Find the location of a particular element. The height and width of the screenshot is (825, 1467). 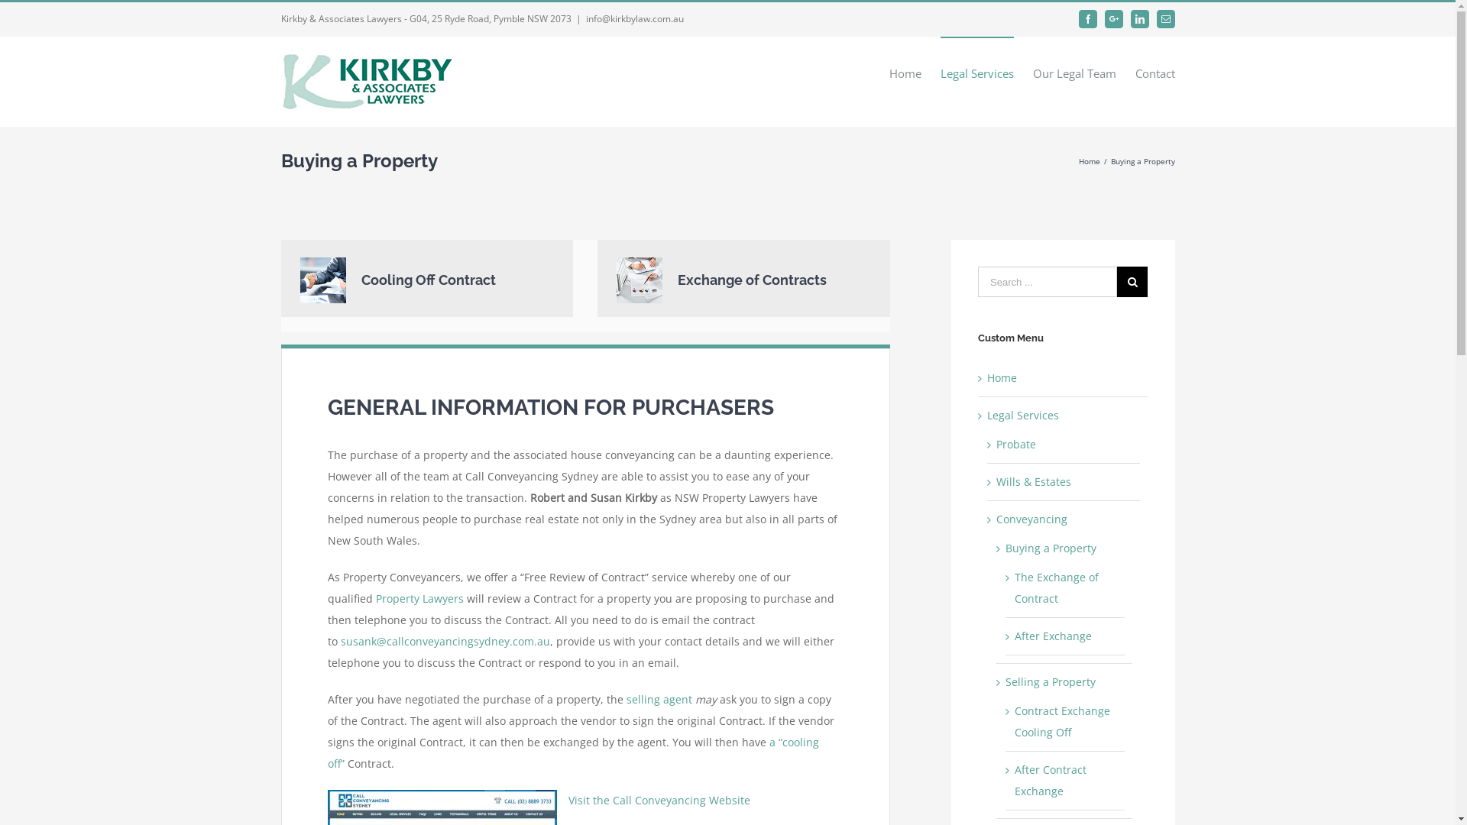

The Exchange of Contract is located at coordinates (1057, 588).